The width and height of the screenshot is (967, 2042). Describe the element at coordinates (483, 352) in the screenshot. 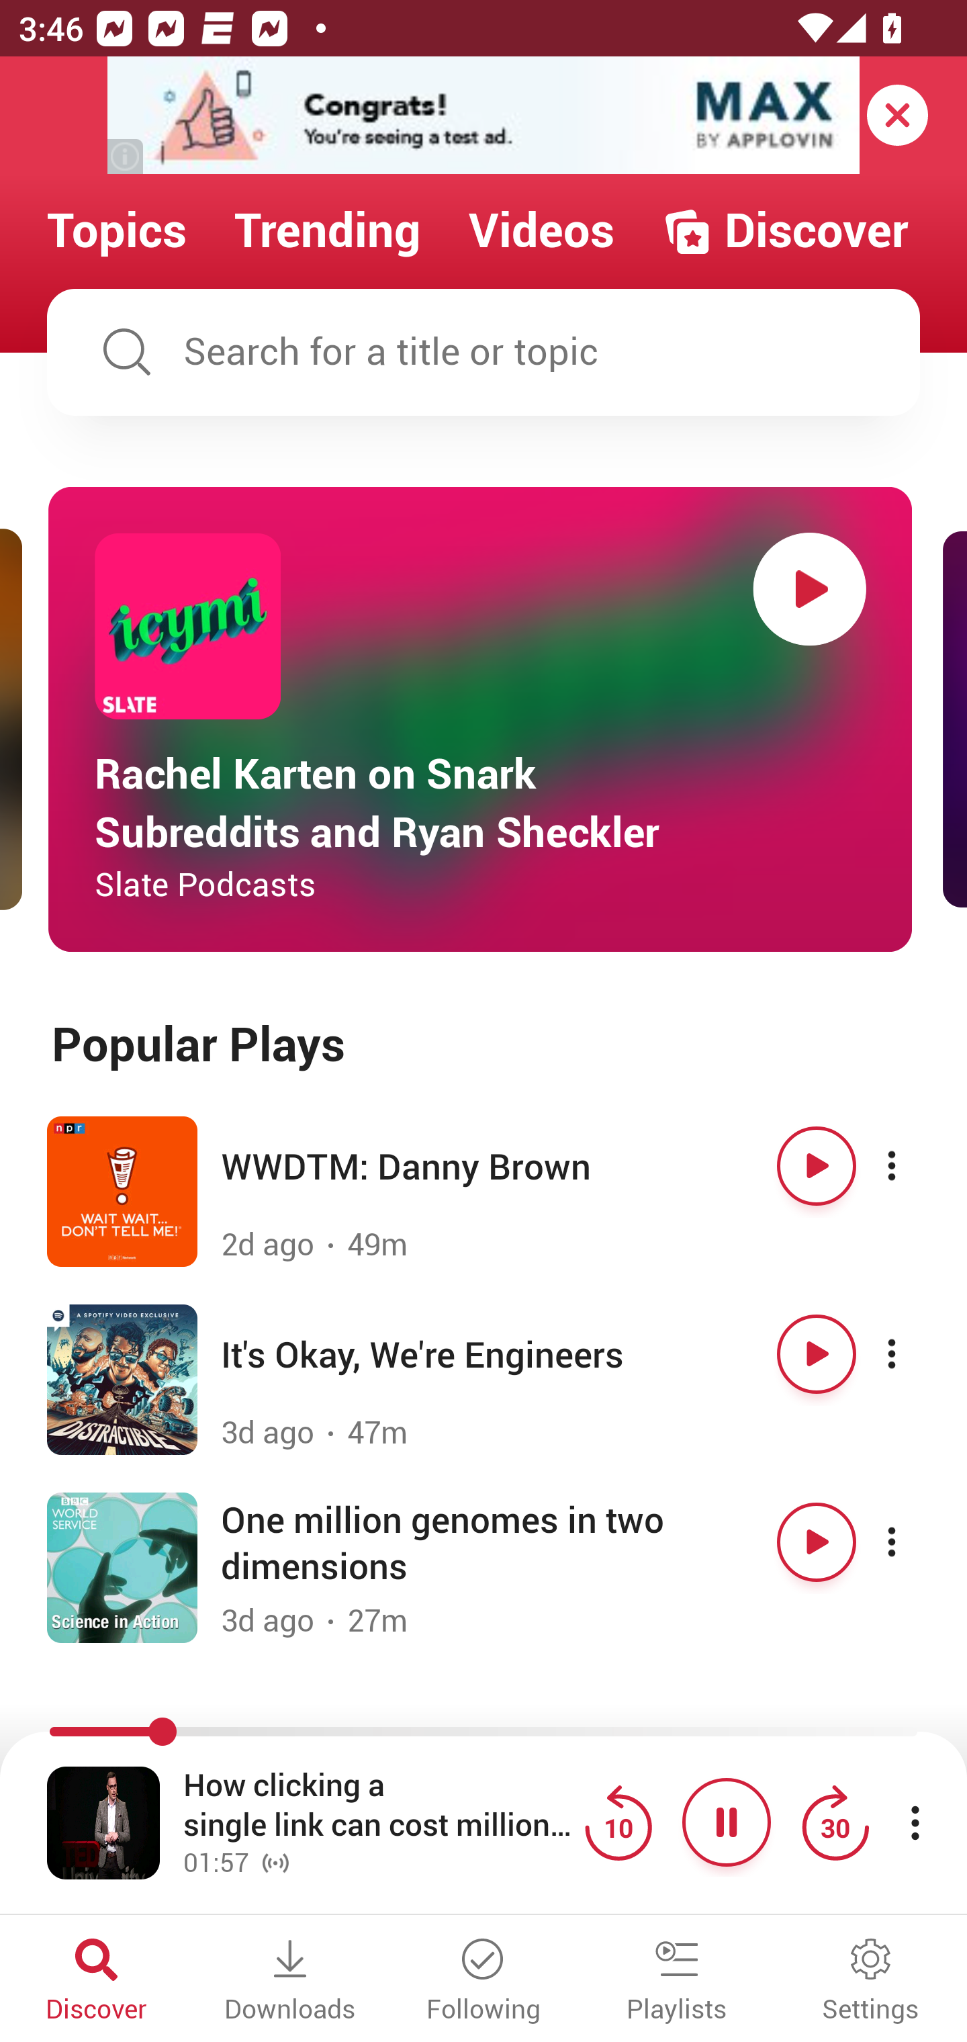

I see `Search for a title or topic` at that location.